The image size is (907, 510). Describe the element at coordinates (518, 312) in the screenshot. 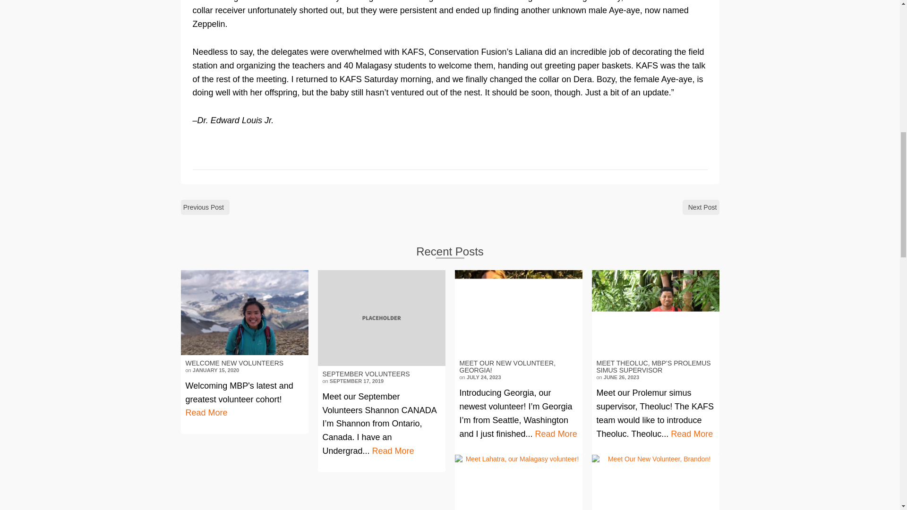

I see `Meet Our New Volunteer, Georgia!` at that location.